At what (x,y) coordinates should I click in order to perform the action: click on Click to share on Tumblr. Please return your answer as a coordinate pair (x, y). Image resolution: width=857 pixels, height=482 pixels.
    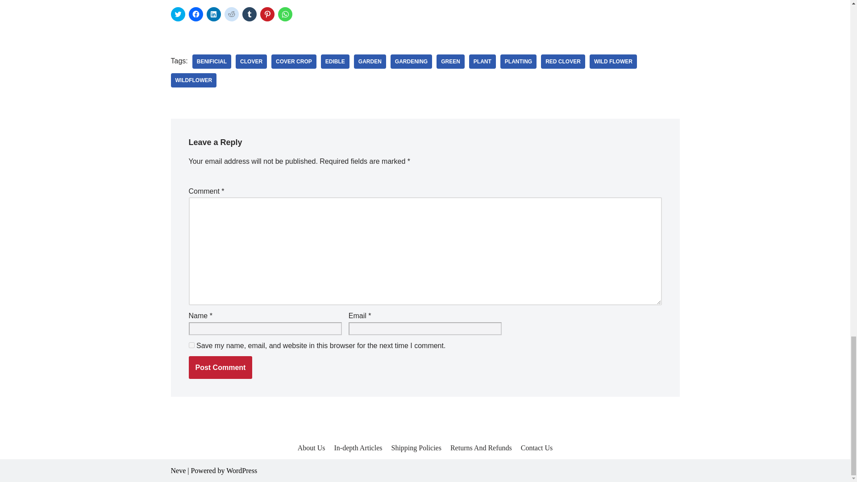
    Looking at the image, I should click on (249, 14).